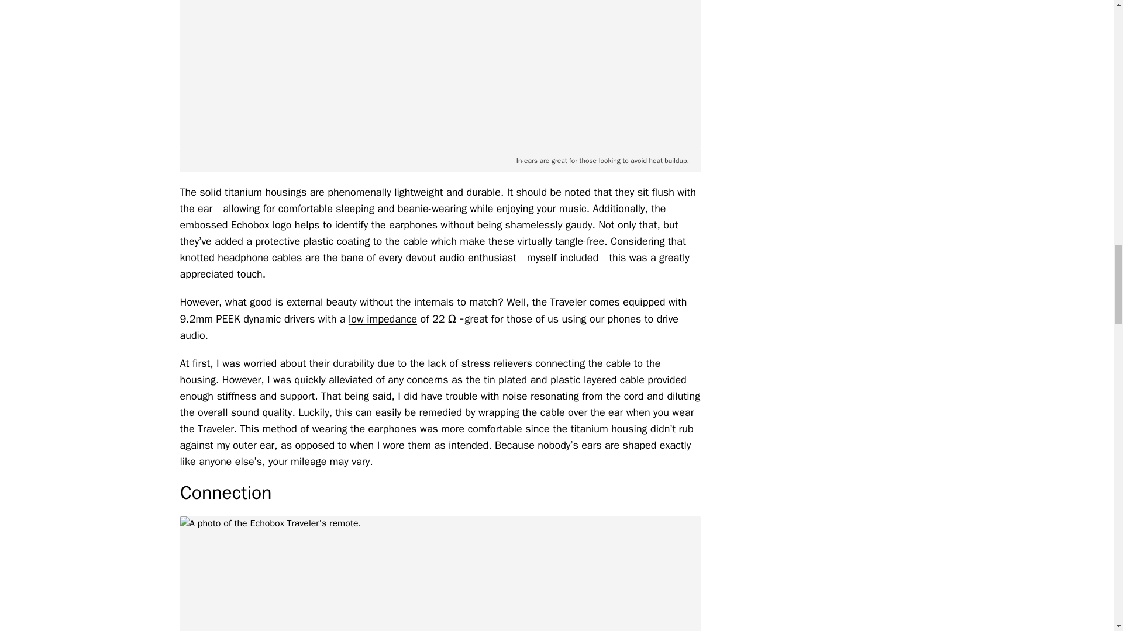  I want to click on Traveler03, so click(440, 74).